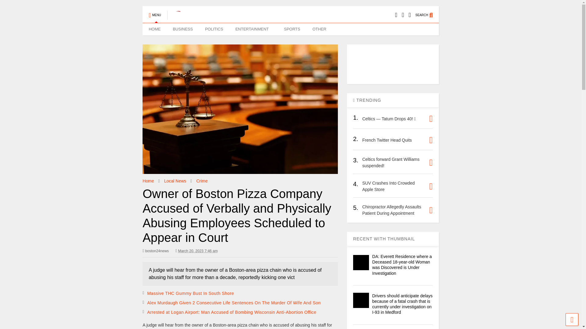 This screenshot has width=586, height=329. I want to click on Local News, so click(175, 181).